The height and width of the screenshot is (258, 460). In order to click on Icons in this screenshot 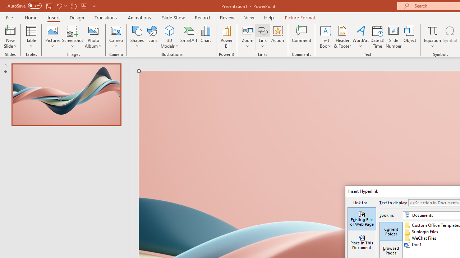, I will do `click(152, 37)`.